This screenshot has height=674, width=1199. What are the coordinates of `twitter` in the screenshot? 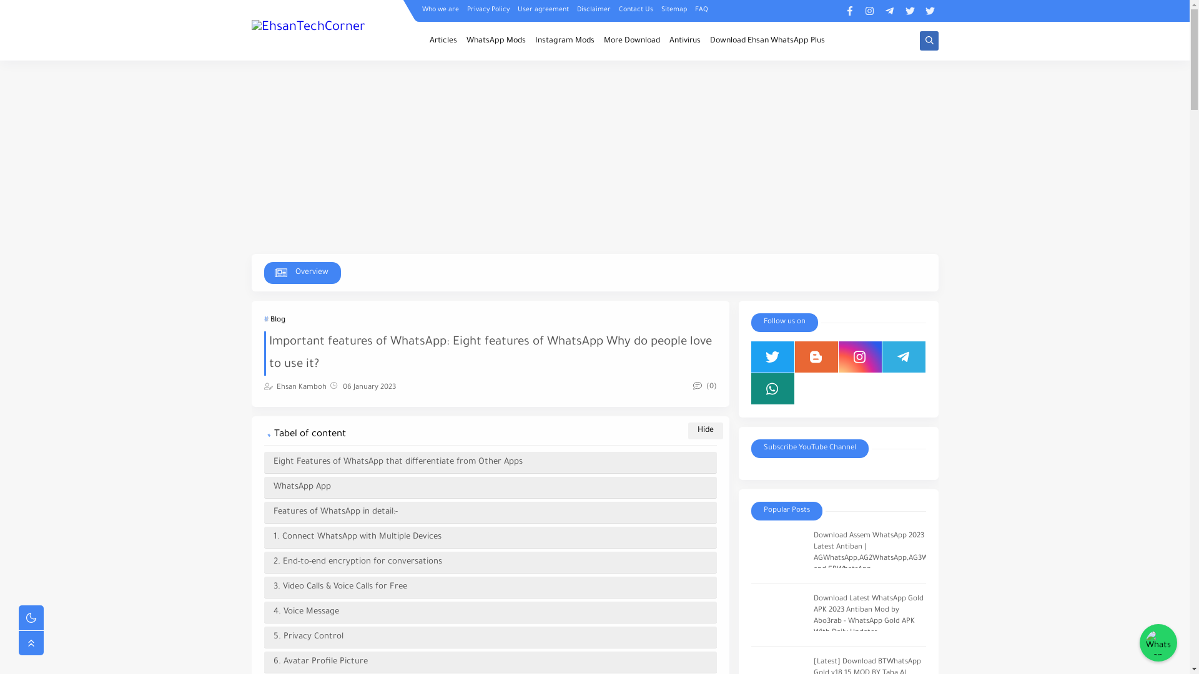 It's located at (910, 11).